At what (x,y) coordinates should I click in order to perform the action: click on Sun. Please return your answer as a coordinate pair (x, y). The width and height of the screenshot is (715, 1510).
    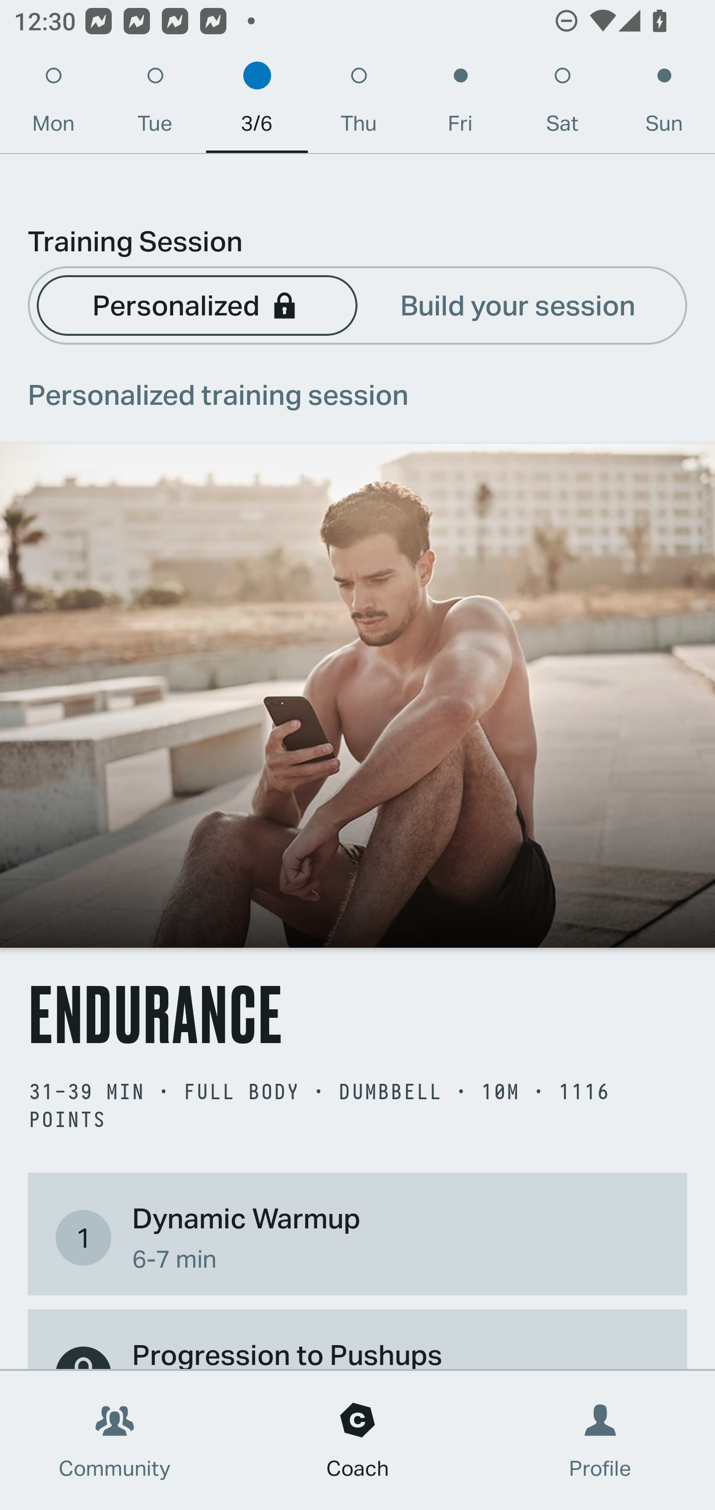
    Looking at the image, I should click on (664, 104).